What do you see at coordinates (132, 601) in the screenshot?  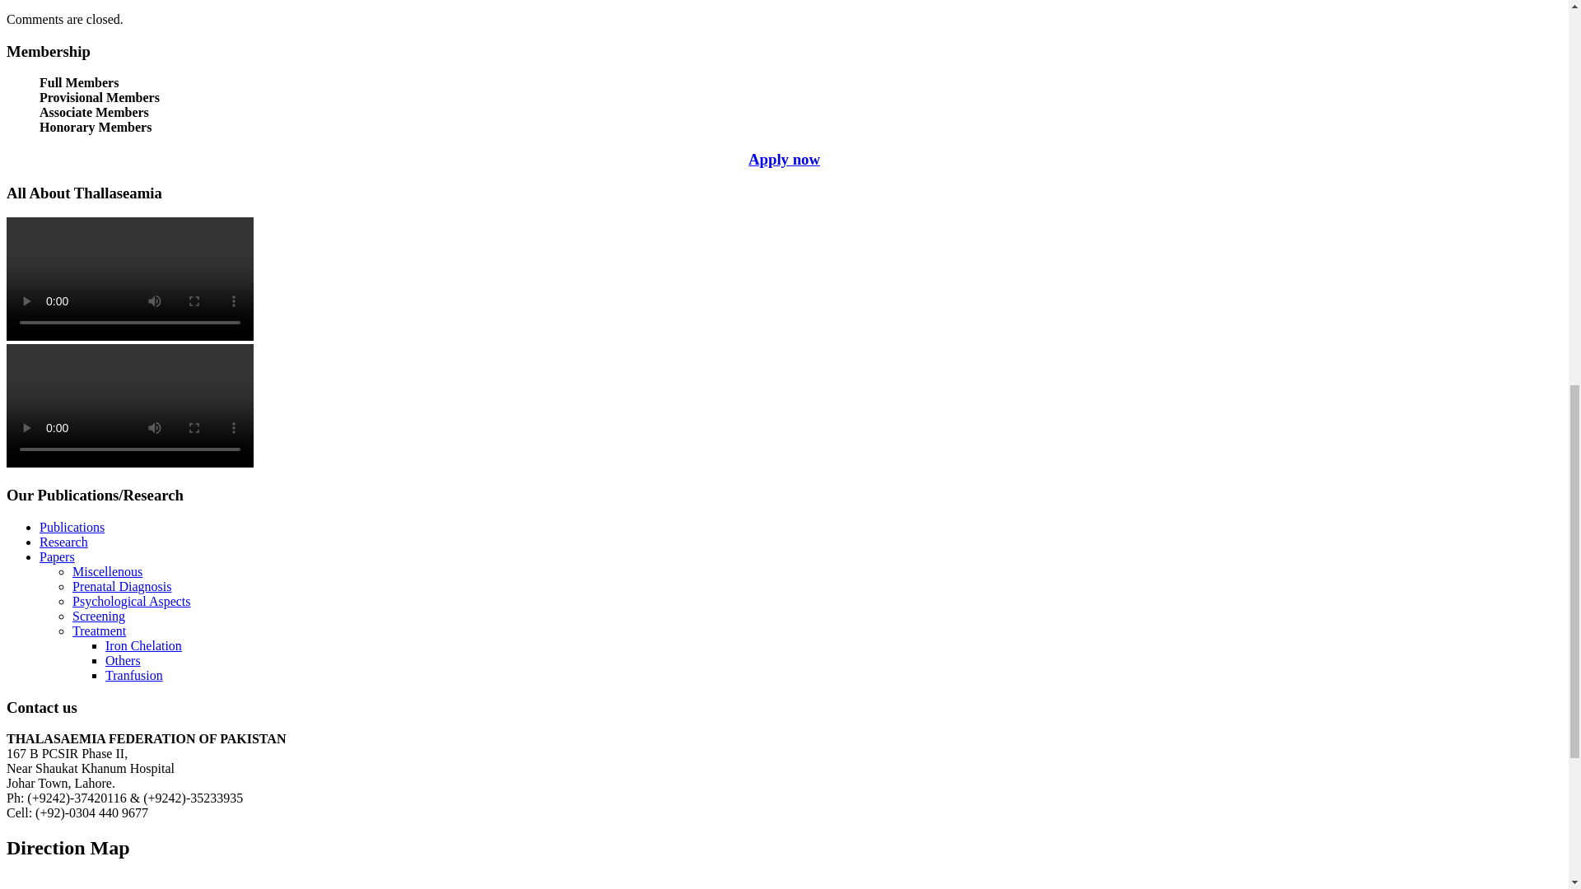 I see `Psychological Aspects` at bounding box center [132, 601].